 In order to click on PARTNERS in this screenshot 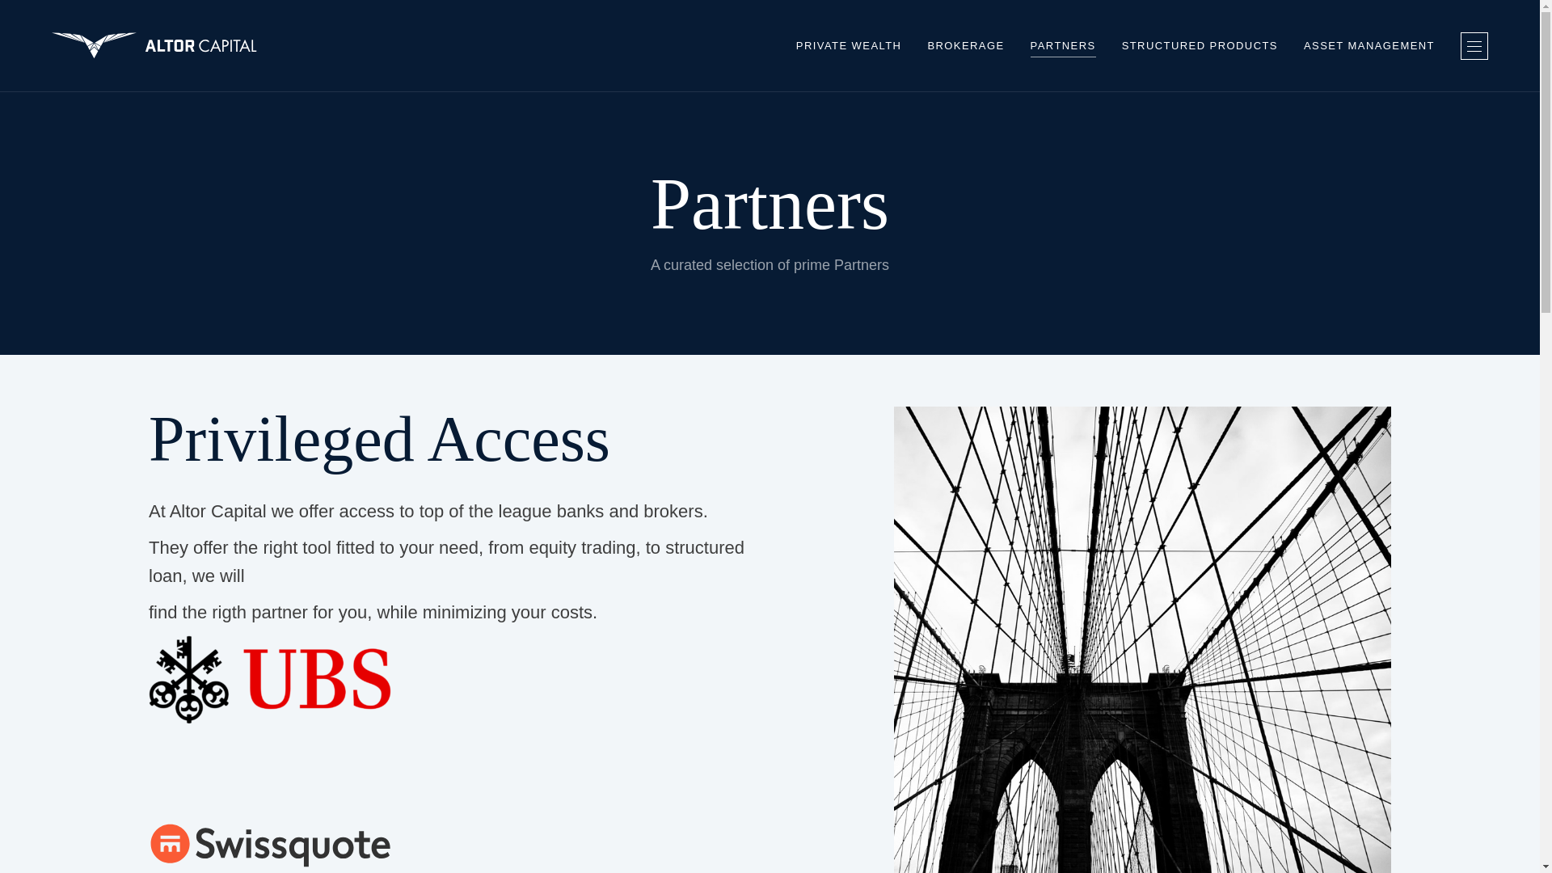, I will do `click(1062, 45)`.